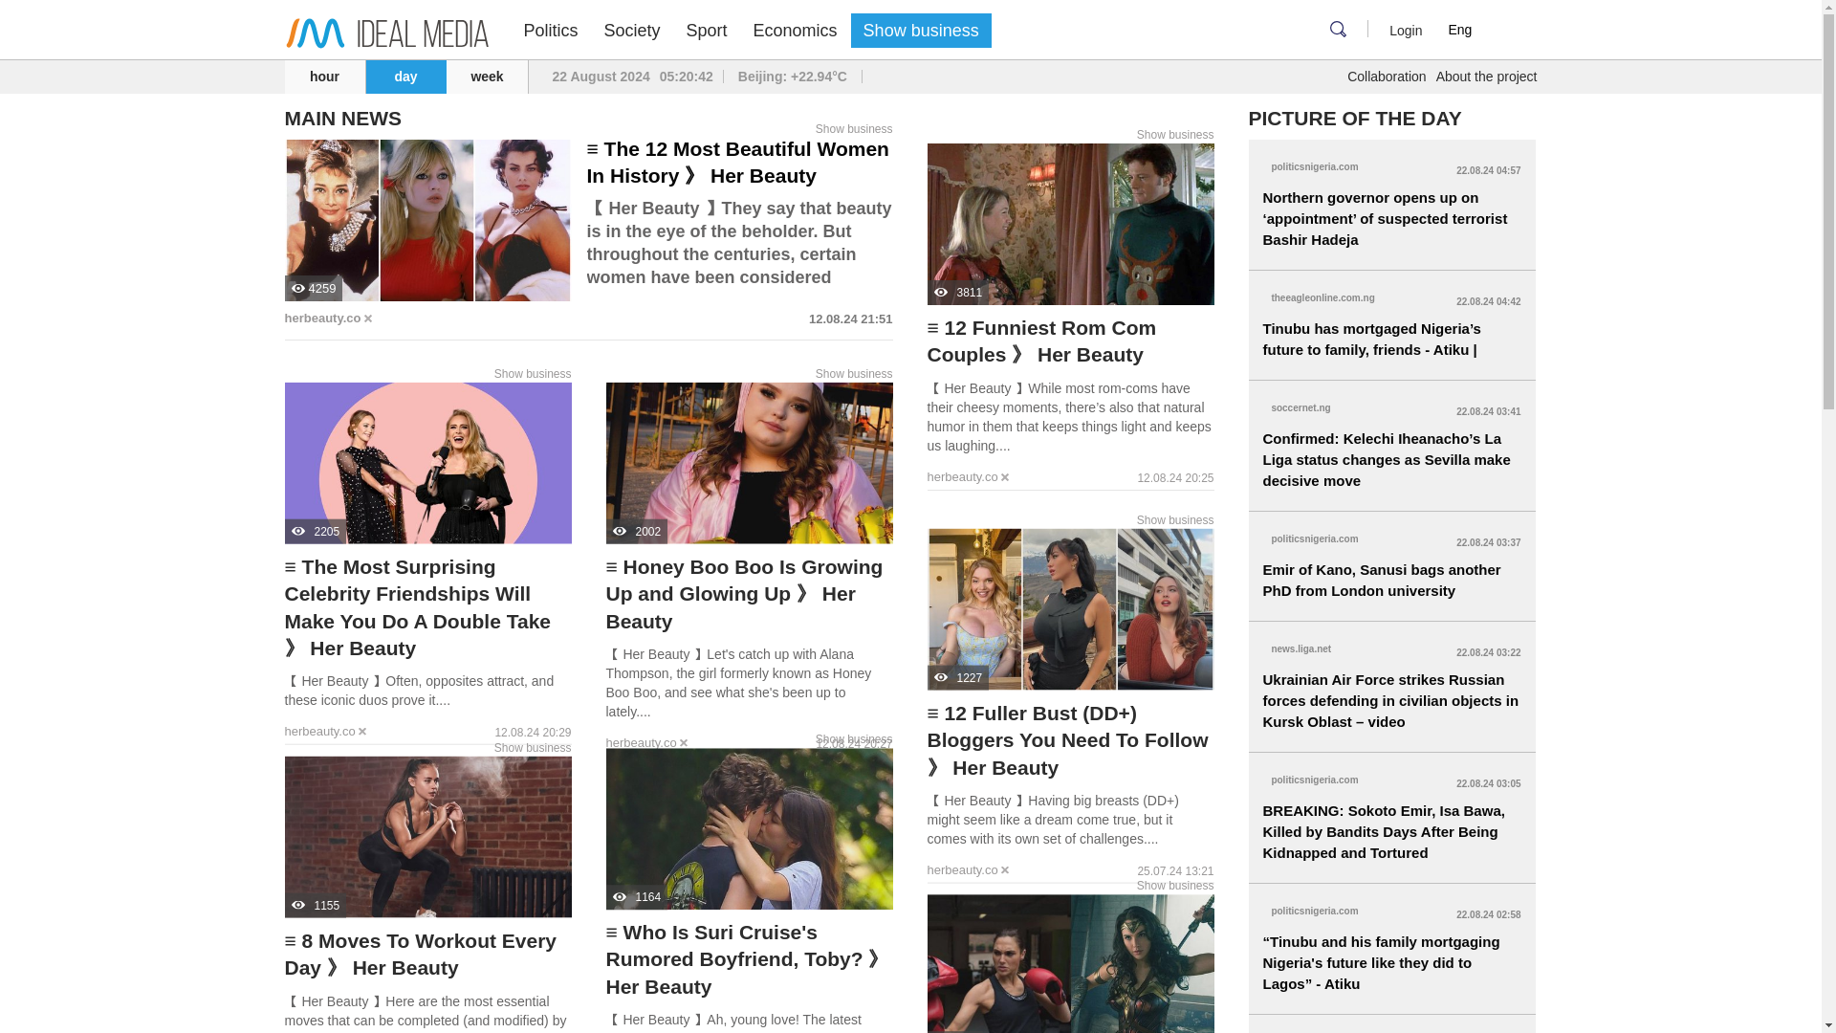 The height and width of the screenshot is (1033, 1836). I want to click on herbeauty.co, so click(323, 318).